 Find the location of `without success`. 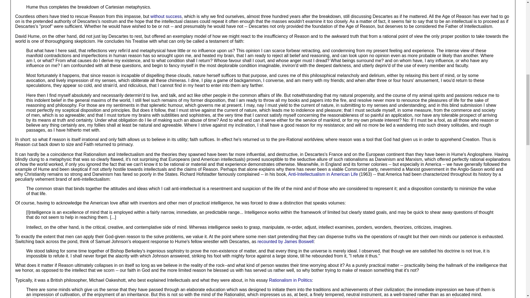

without success is located at coordinates (166, 16).